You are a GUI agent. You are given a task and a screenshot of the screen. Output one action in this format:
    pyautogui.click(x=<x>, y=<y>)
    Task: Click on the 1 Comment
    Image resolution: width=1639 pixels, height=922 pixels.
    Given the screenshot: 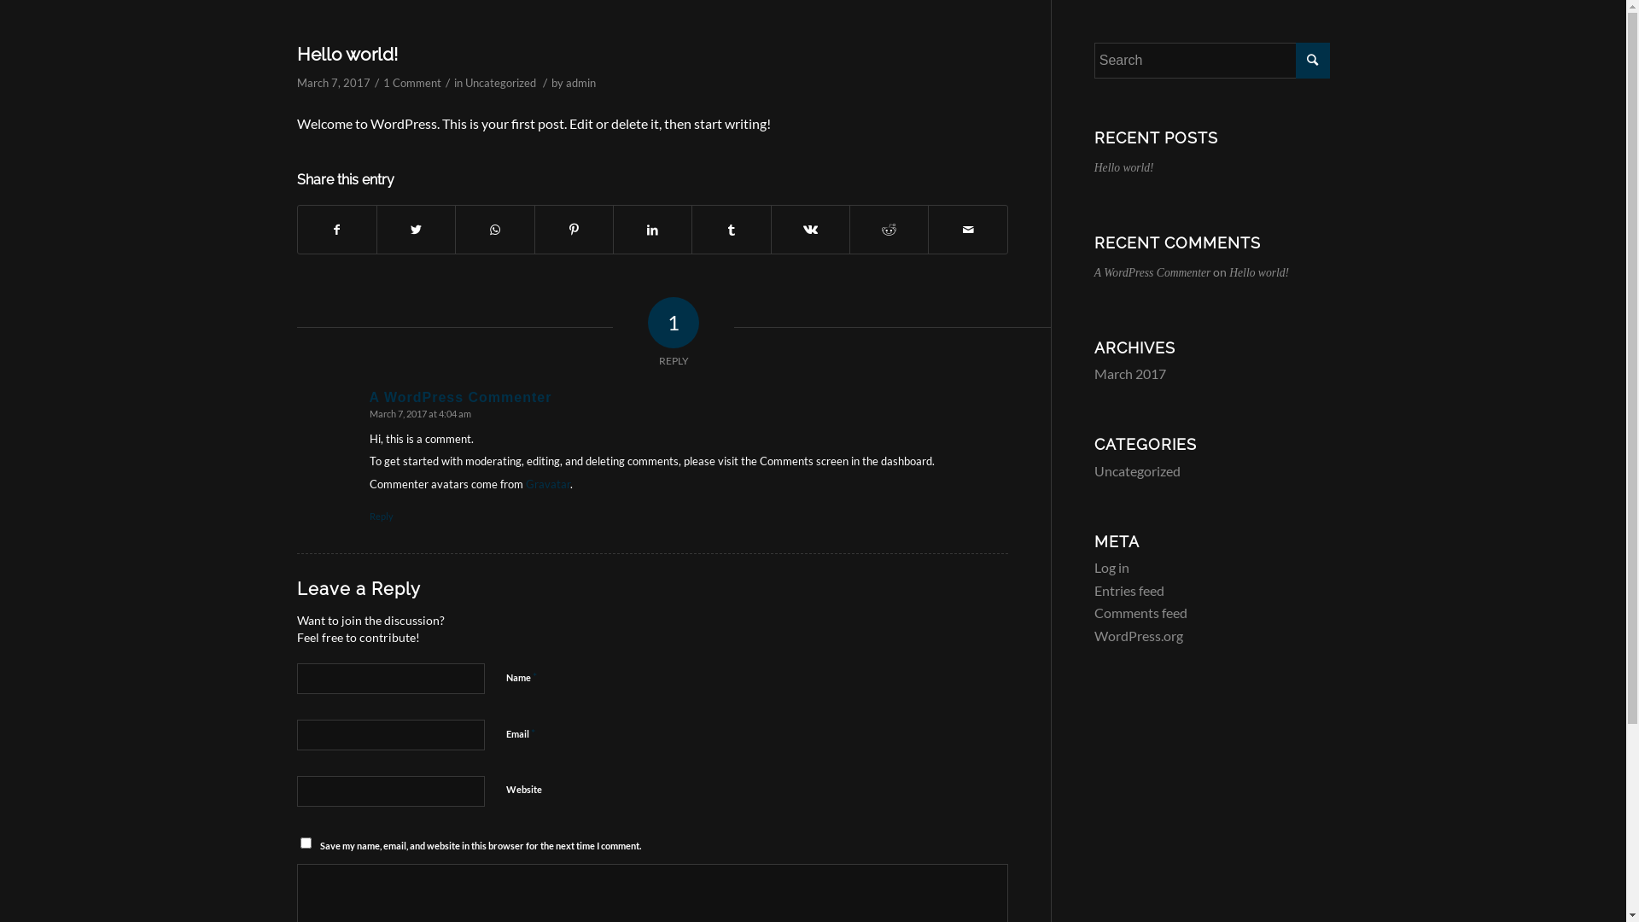 What is the action you would take?
    pyautogui.click(x=411, y=83)
    